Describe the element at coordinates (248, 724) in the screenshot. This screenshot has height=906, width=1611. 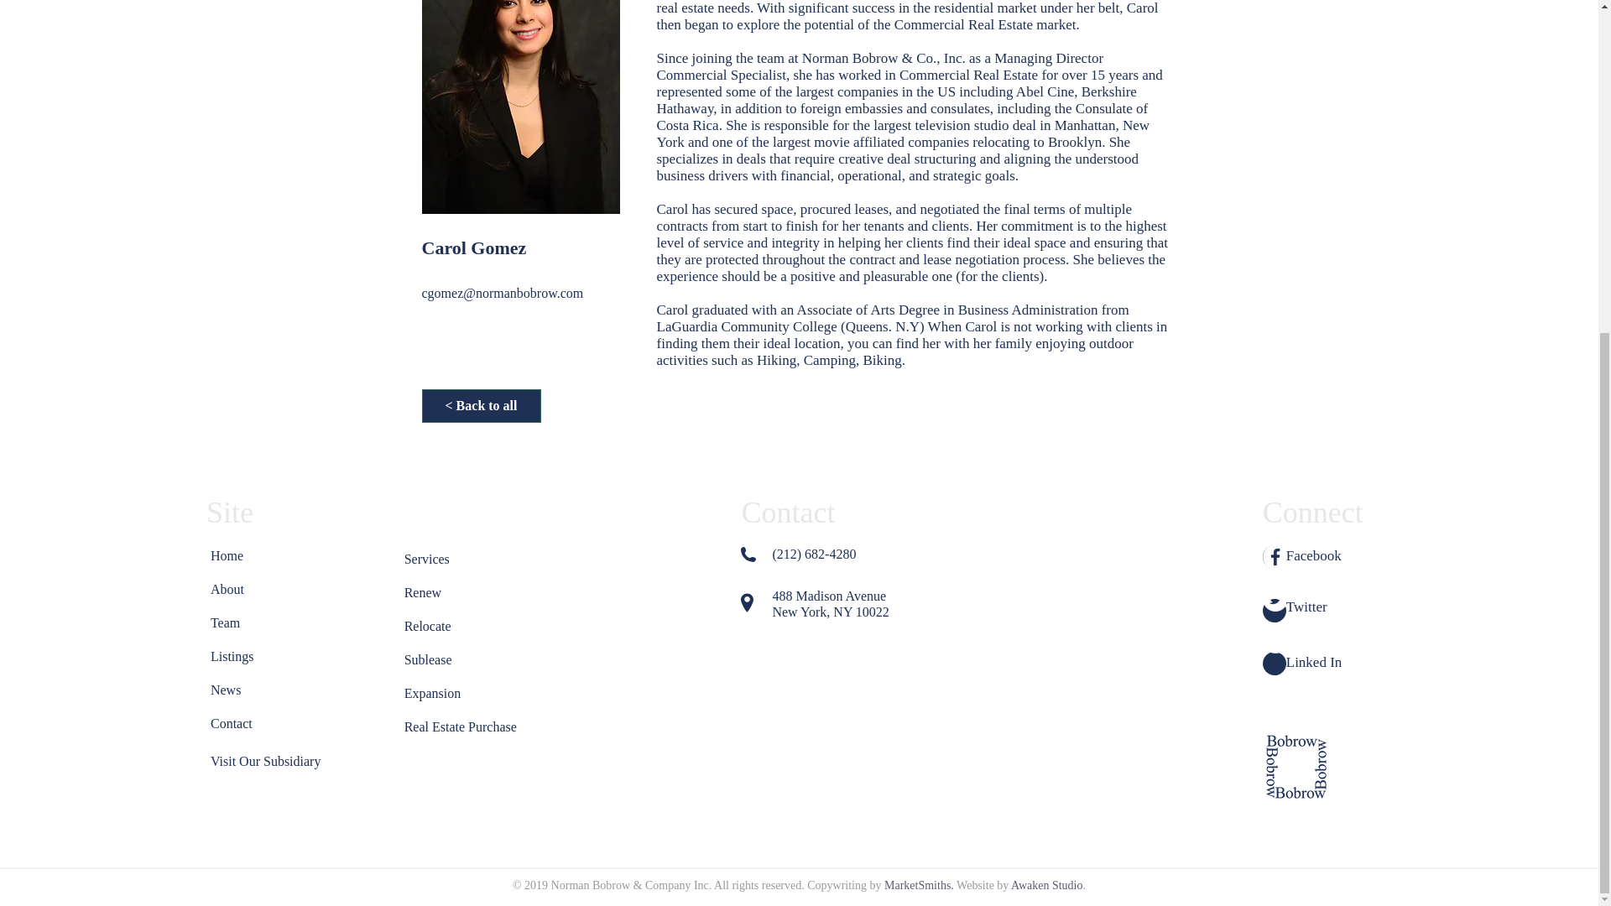
I see `Contact` at that location.